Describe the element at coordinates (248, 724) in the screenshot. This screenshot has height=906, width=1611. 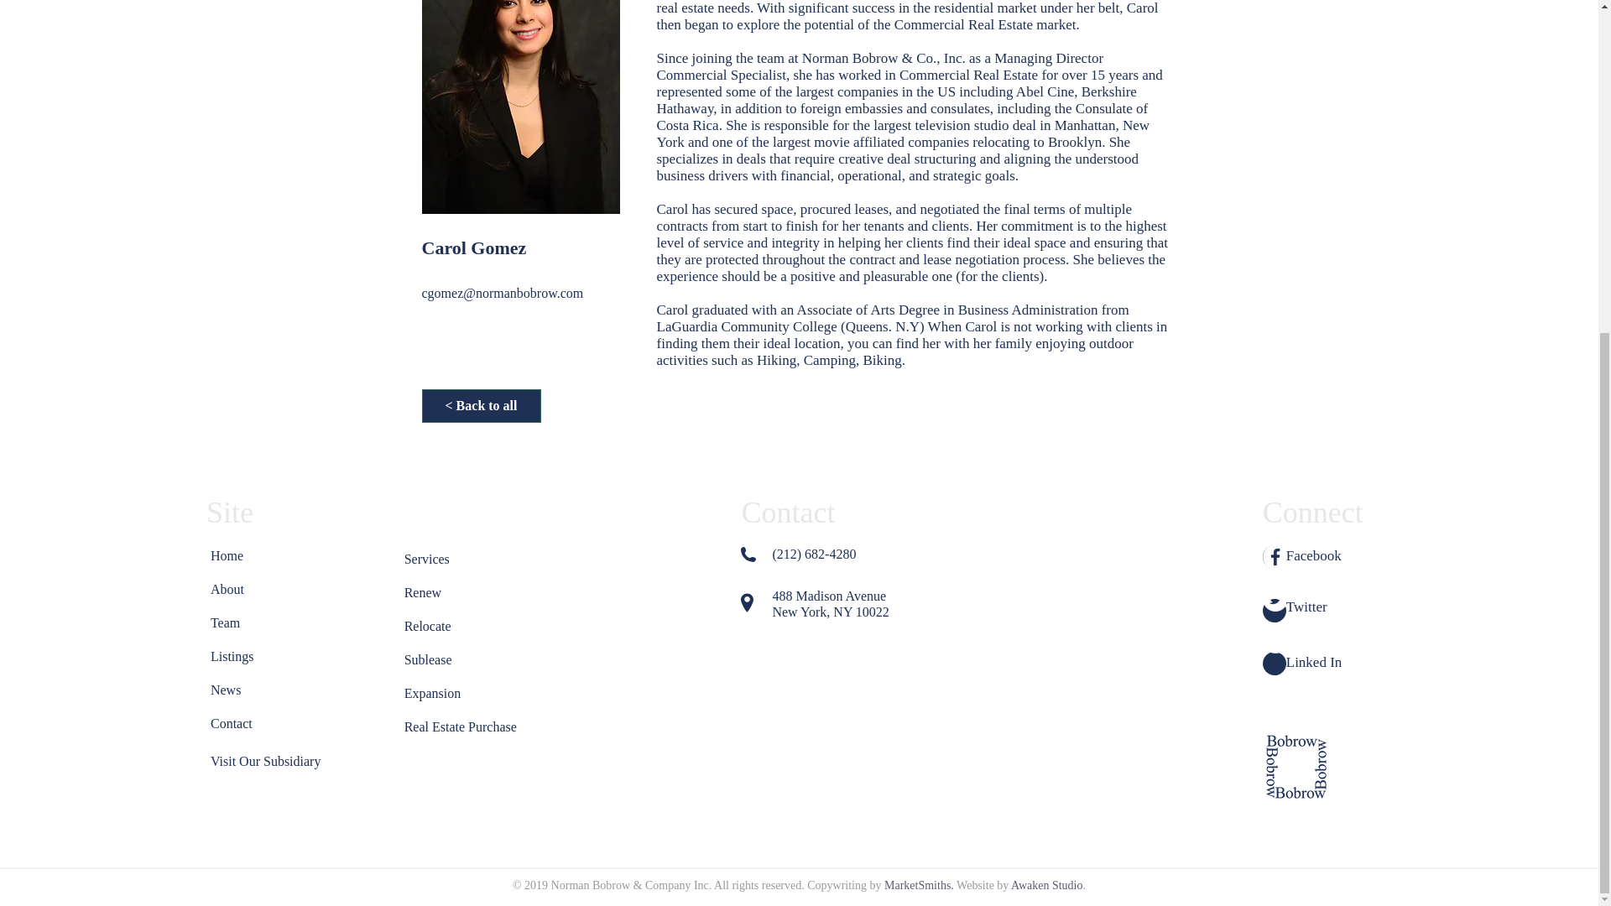
I see `Contact` at that location.